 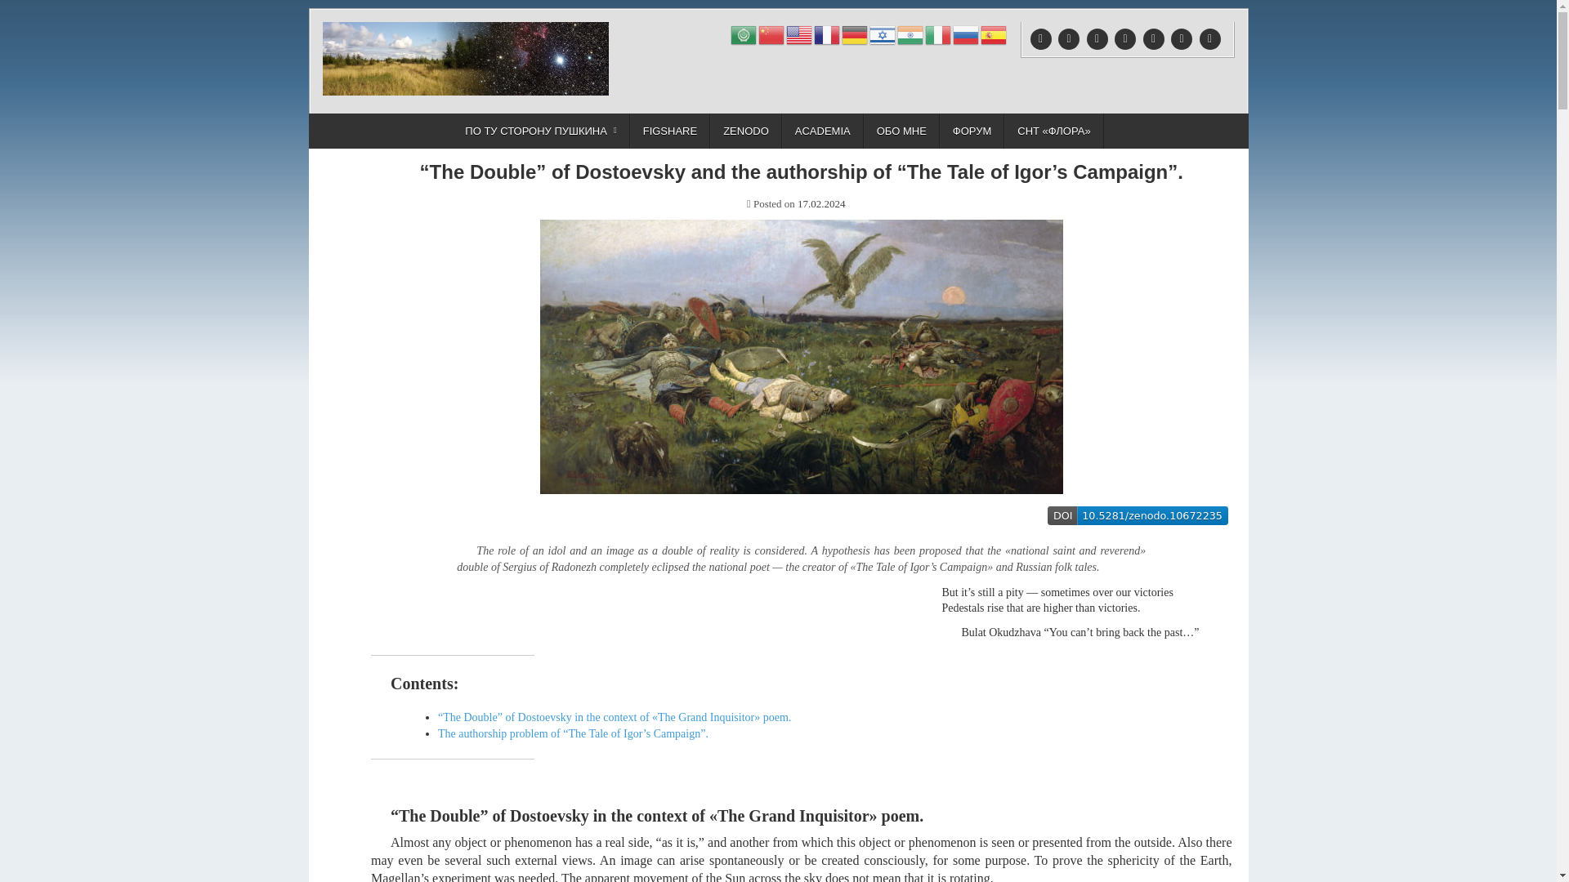 I want to click on German, so click(x=855, y=33).